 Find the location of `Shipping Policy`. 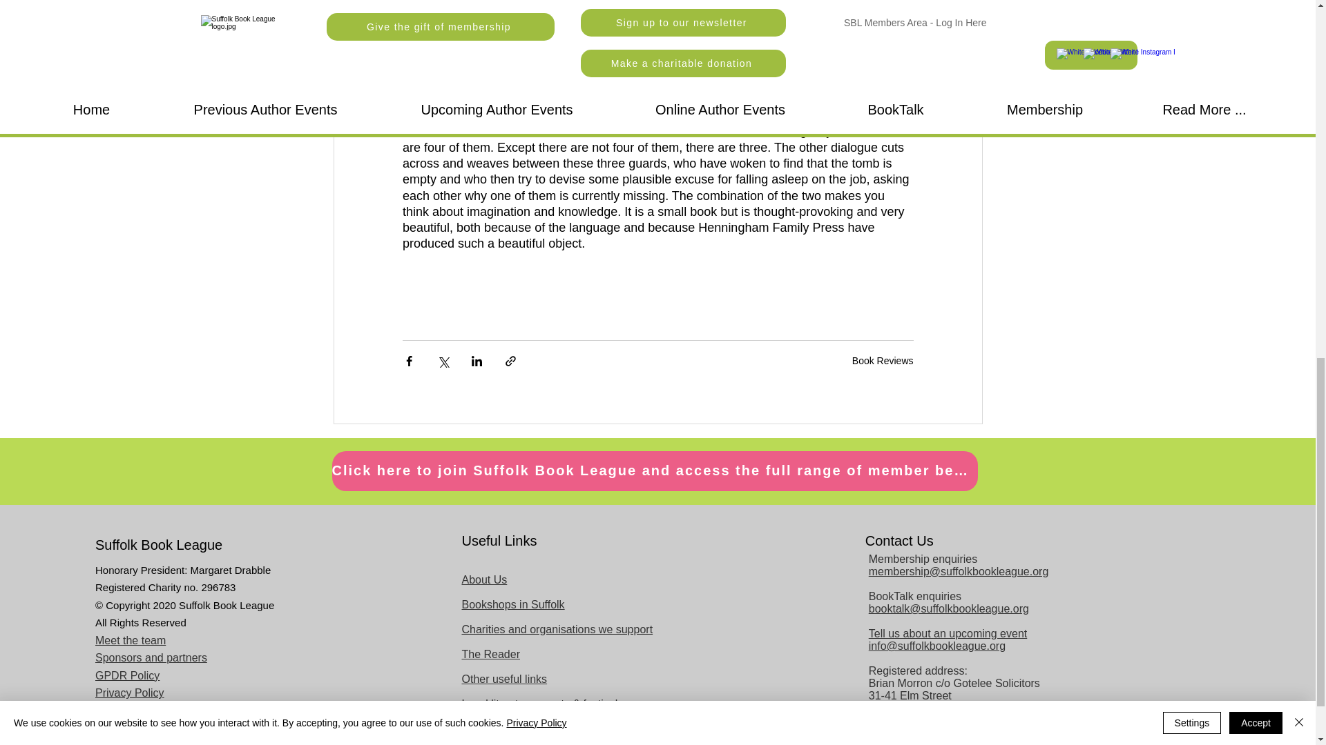

Shipping Policy is located at coordinates (133, 711).